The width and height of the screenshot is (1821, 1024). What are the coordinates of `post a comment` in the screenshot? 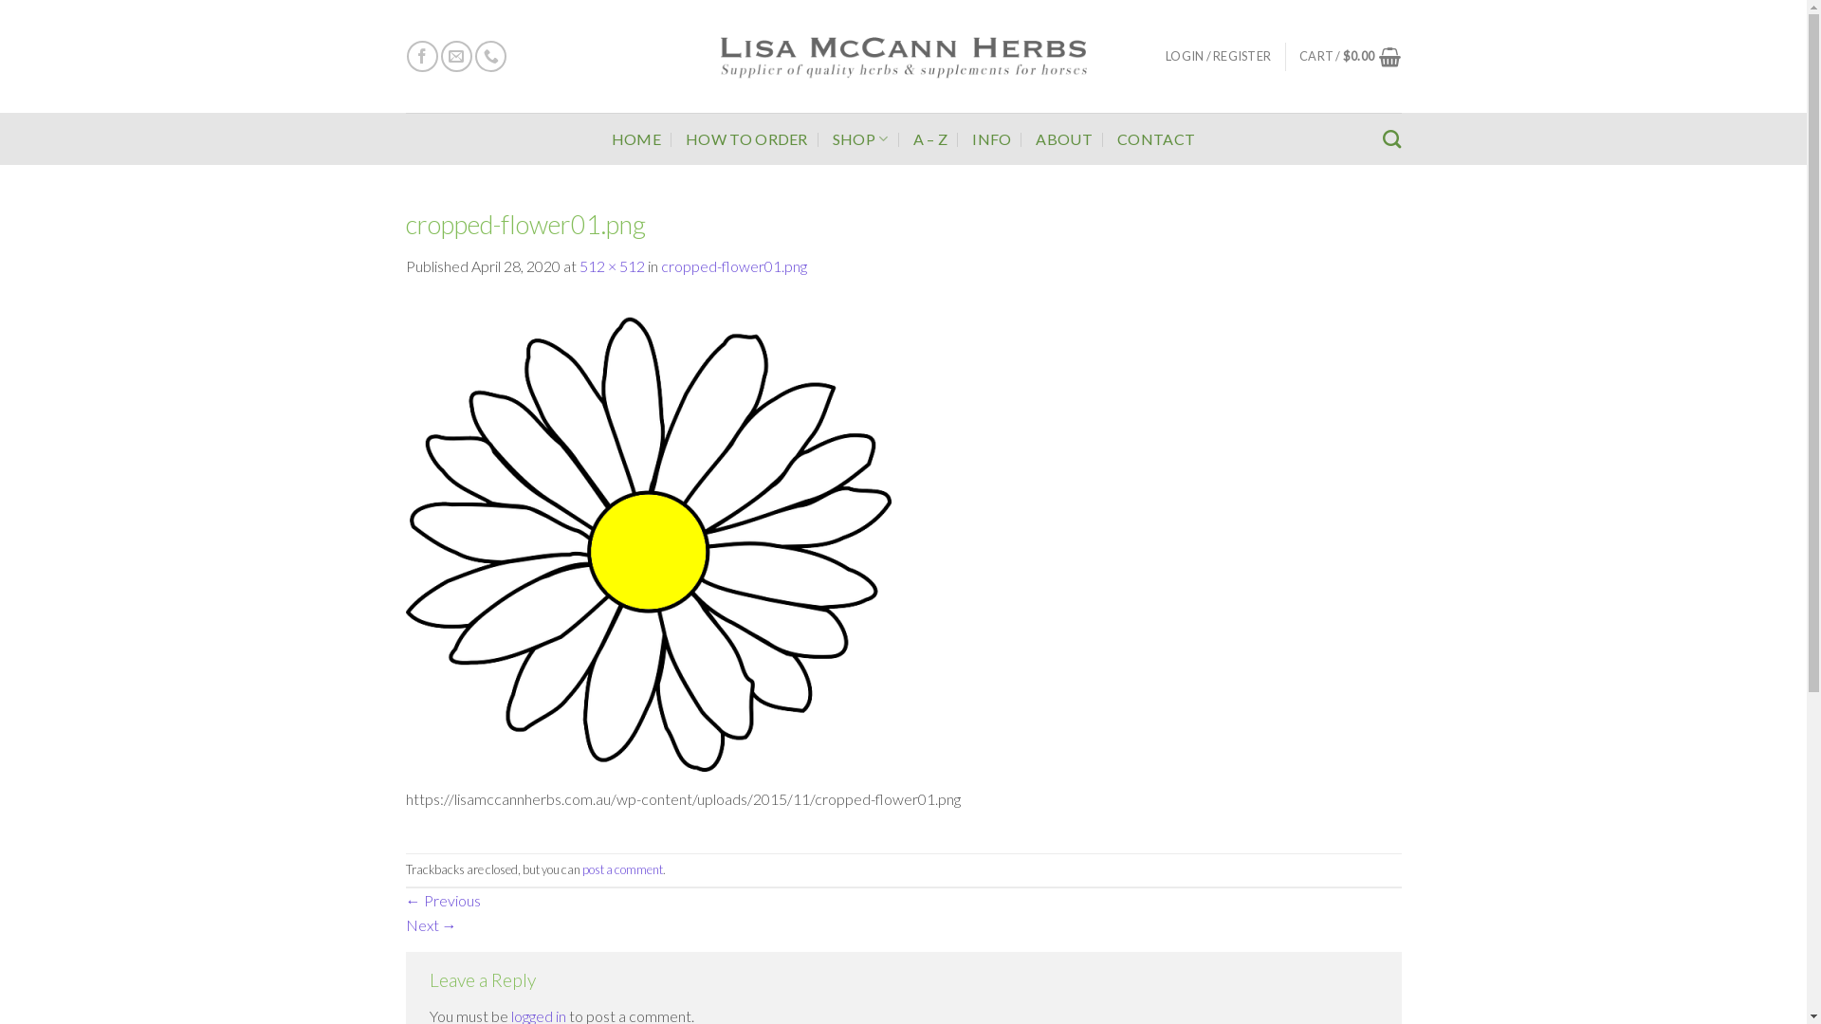 It's located at (622, 869).